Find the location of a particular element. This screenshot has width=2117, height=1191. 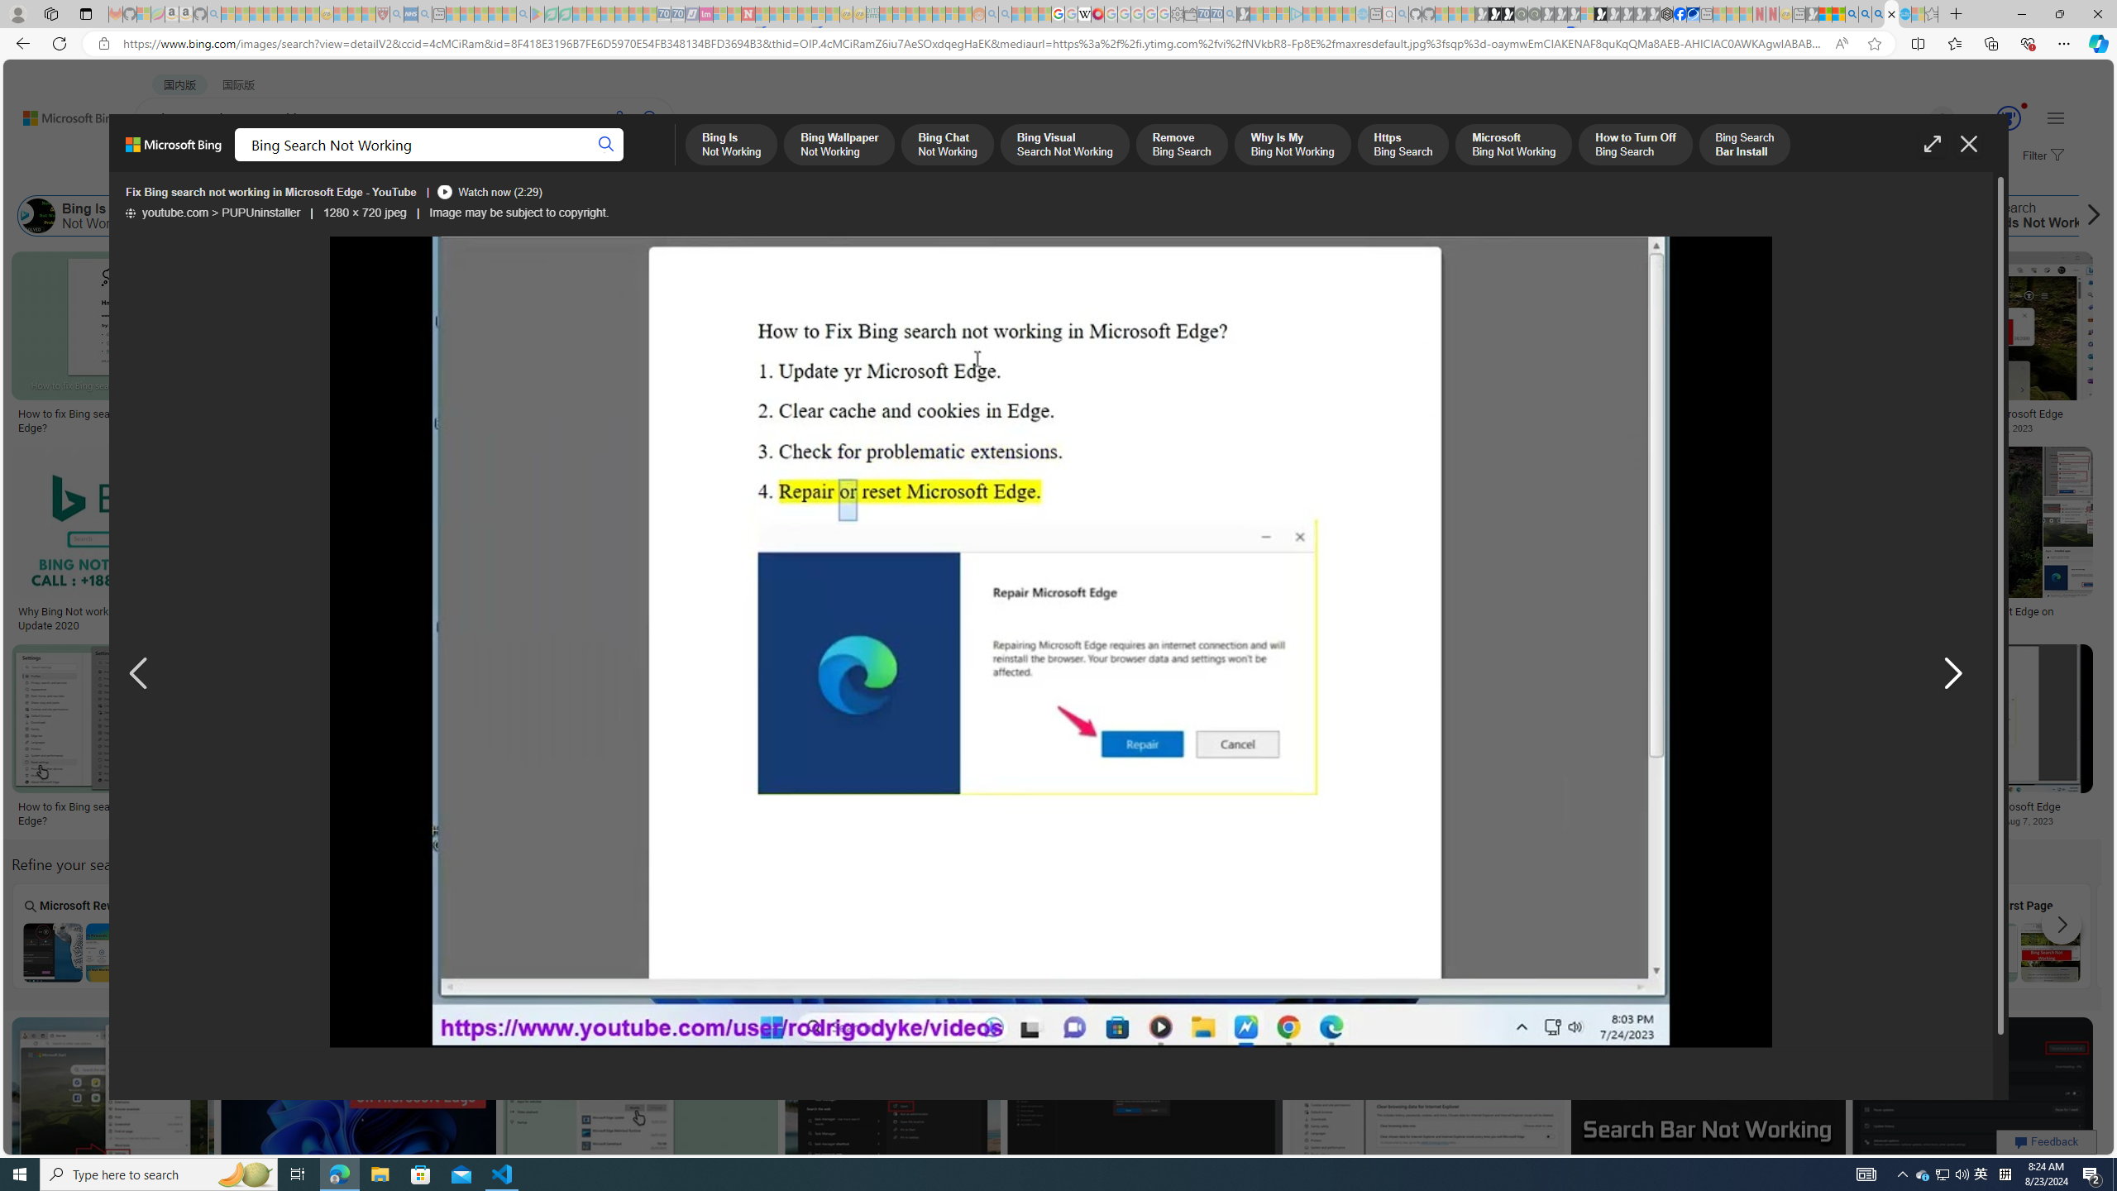

Why First Page is located at coordinates (2019, 935).